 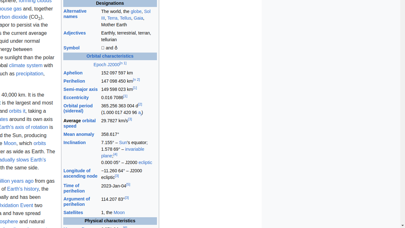 What do you see at coordinates (129, 37) in the screenshot?
I see `Earthly, terrestrial, terran, tellurian` at bounding box center [129, 37].